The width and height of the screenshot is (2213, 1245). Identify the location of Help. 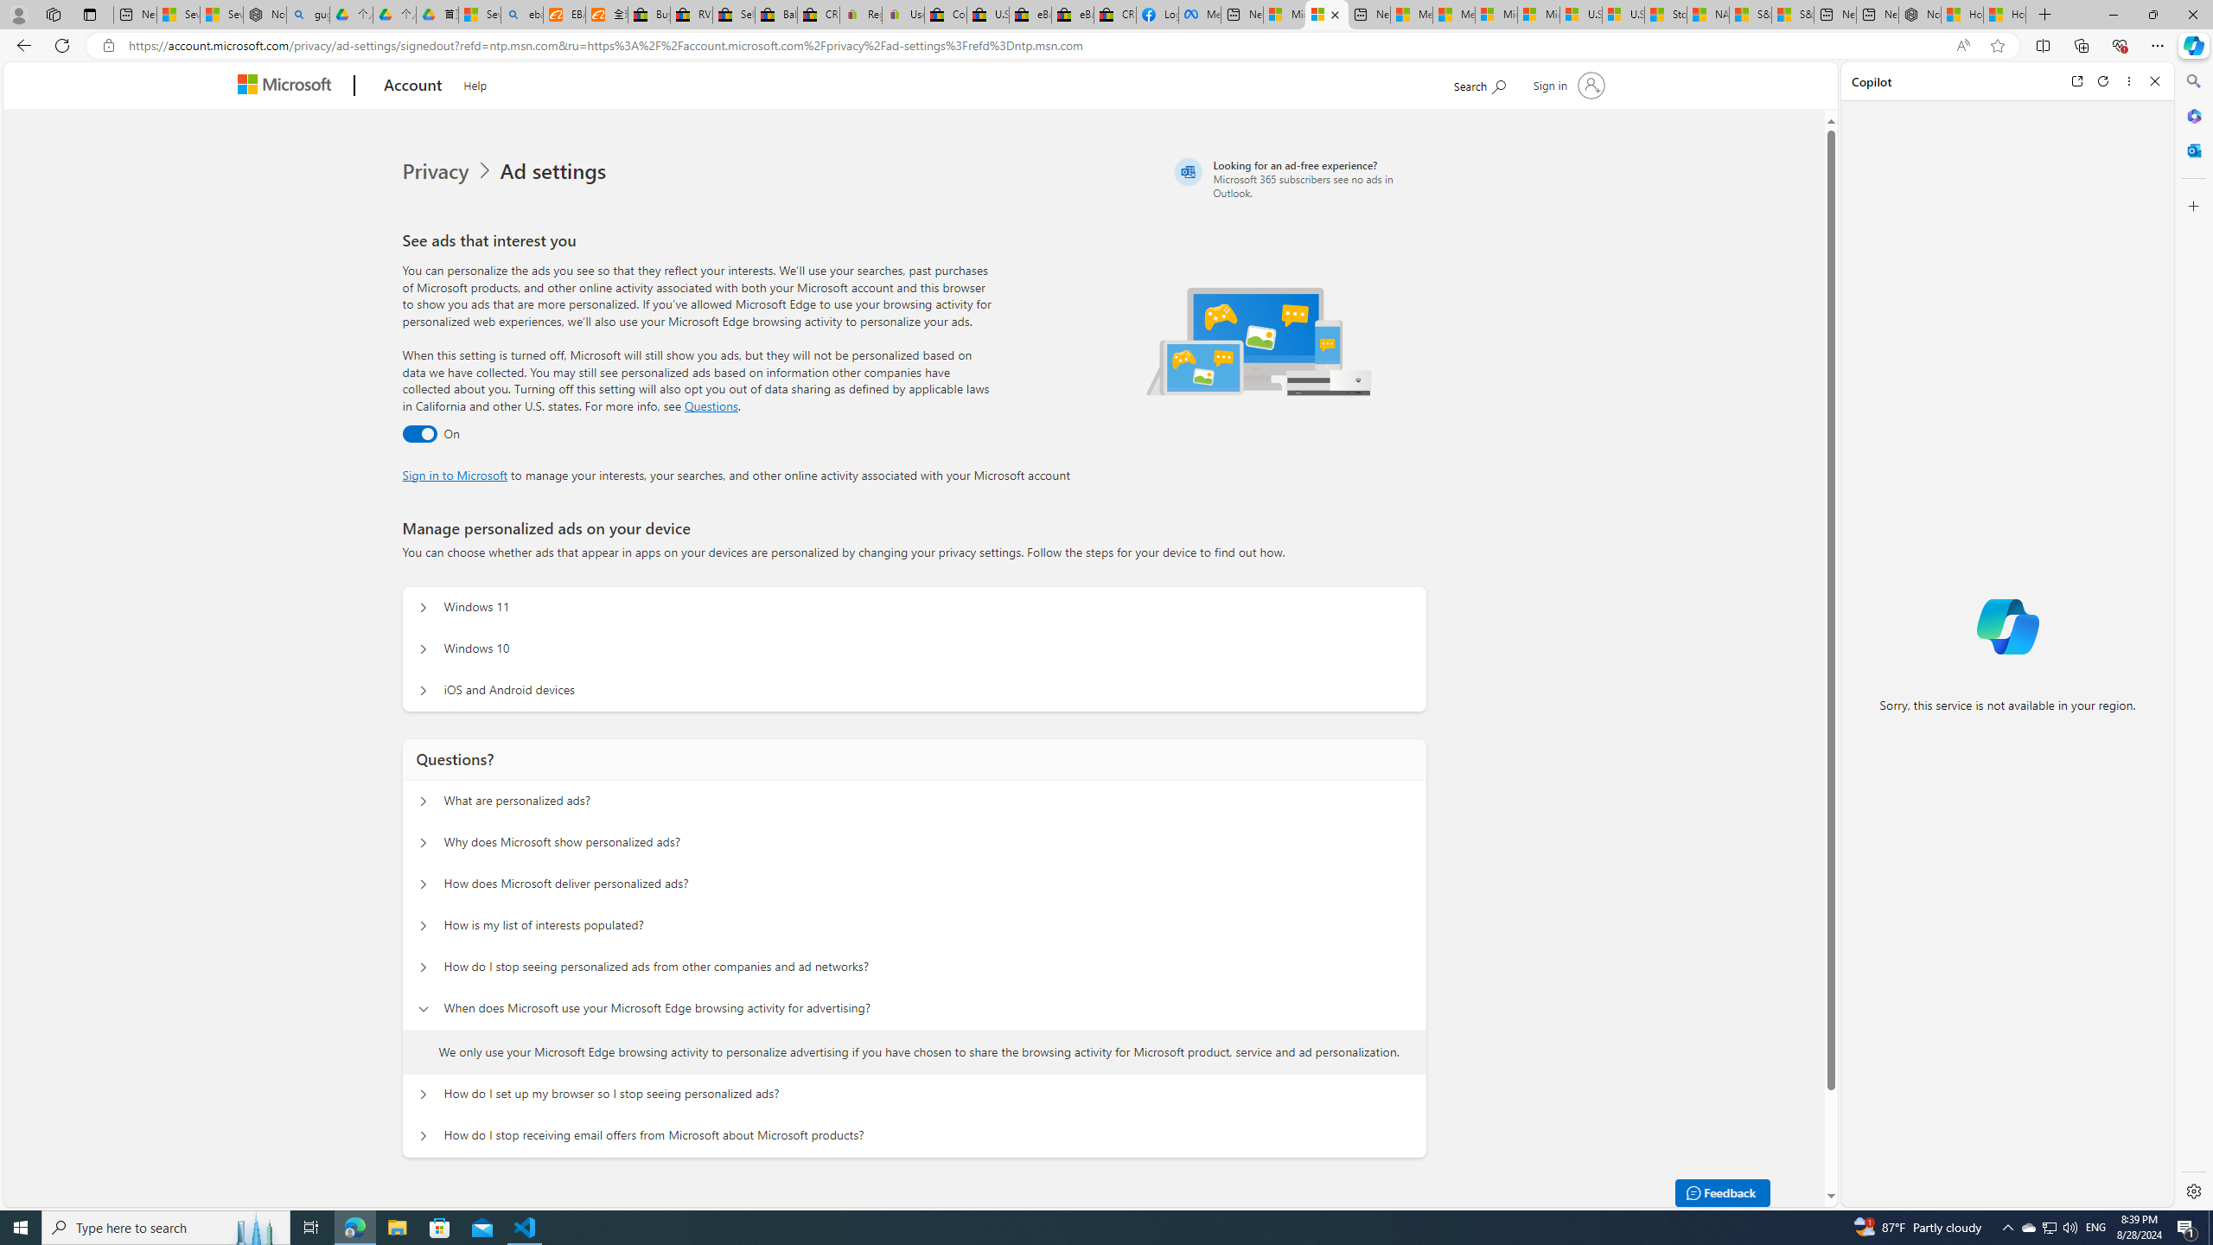
(475, 83).